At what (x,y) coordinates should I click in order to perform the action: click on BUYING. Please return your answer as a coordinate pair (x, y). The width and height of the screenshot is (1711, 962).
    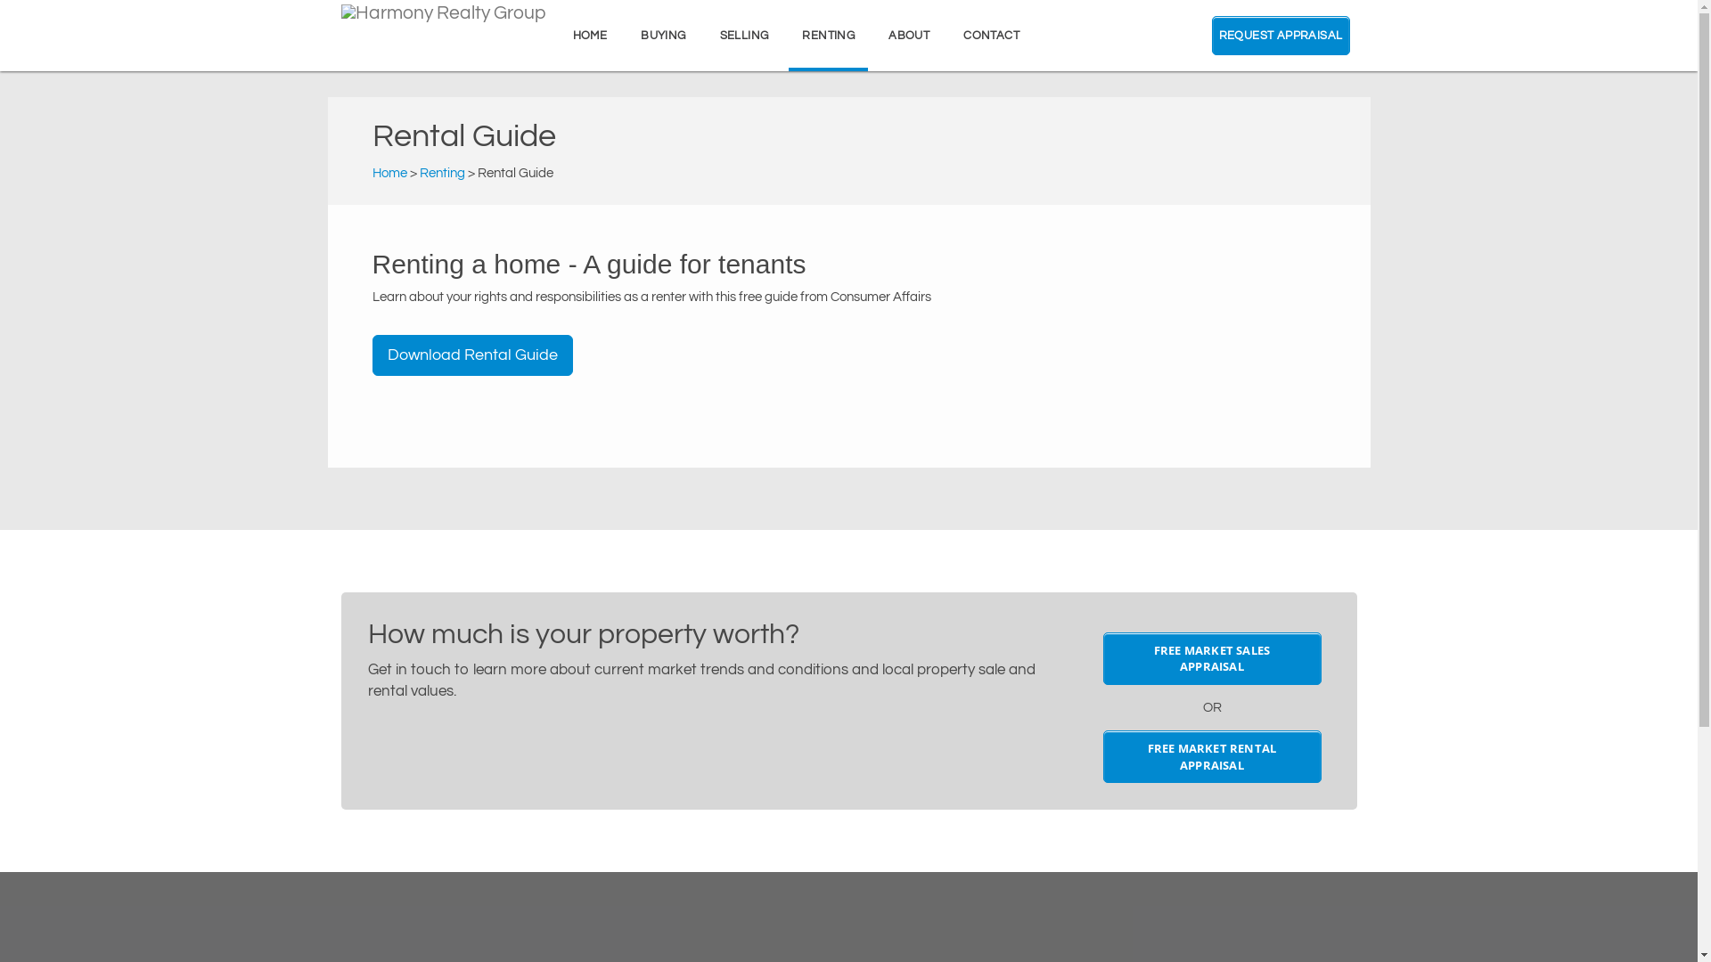
    Looking at the image, I should click on (663, 36).